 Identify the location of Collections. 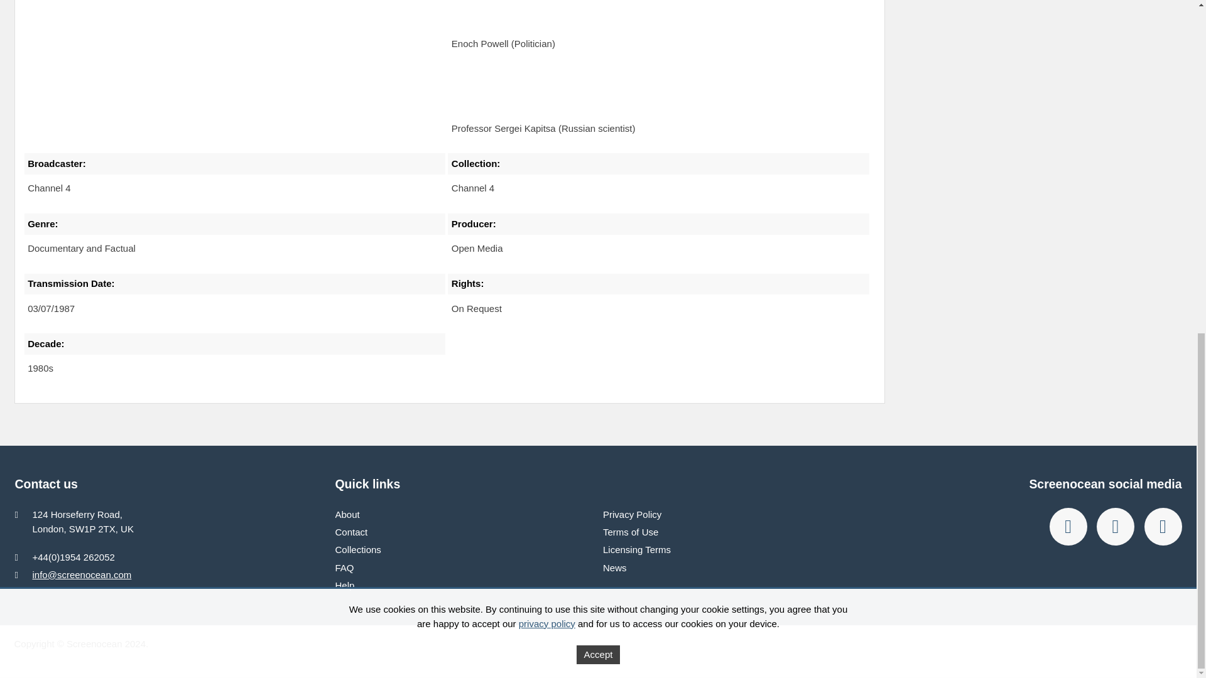
(358, 550).